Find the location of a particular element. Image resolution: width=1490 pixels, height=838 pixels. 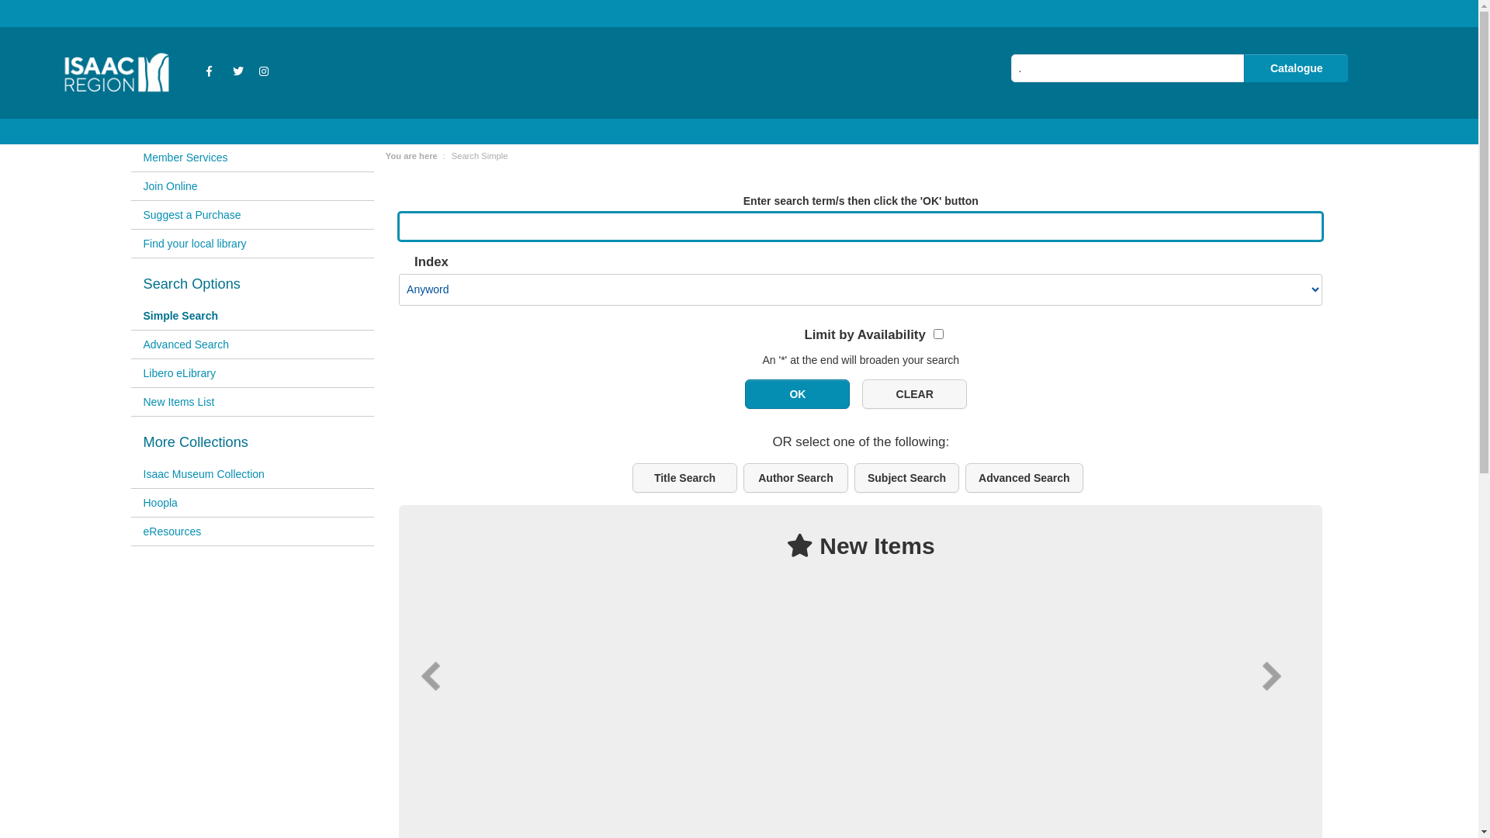

Catalogue is located at coordinates (1296, 68).